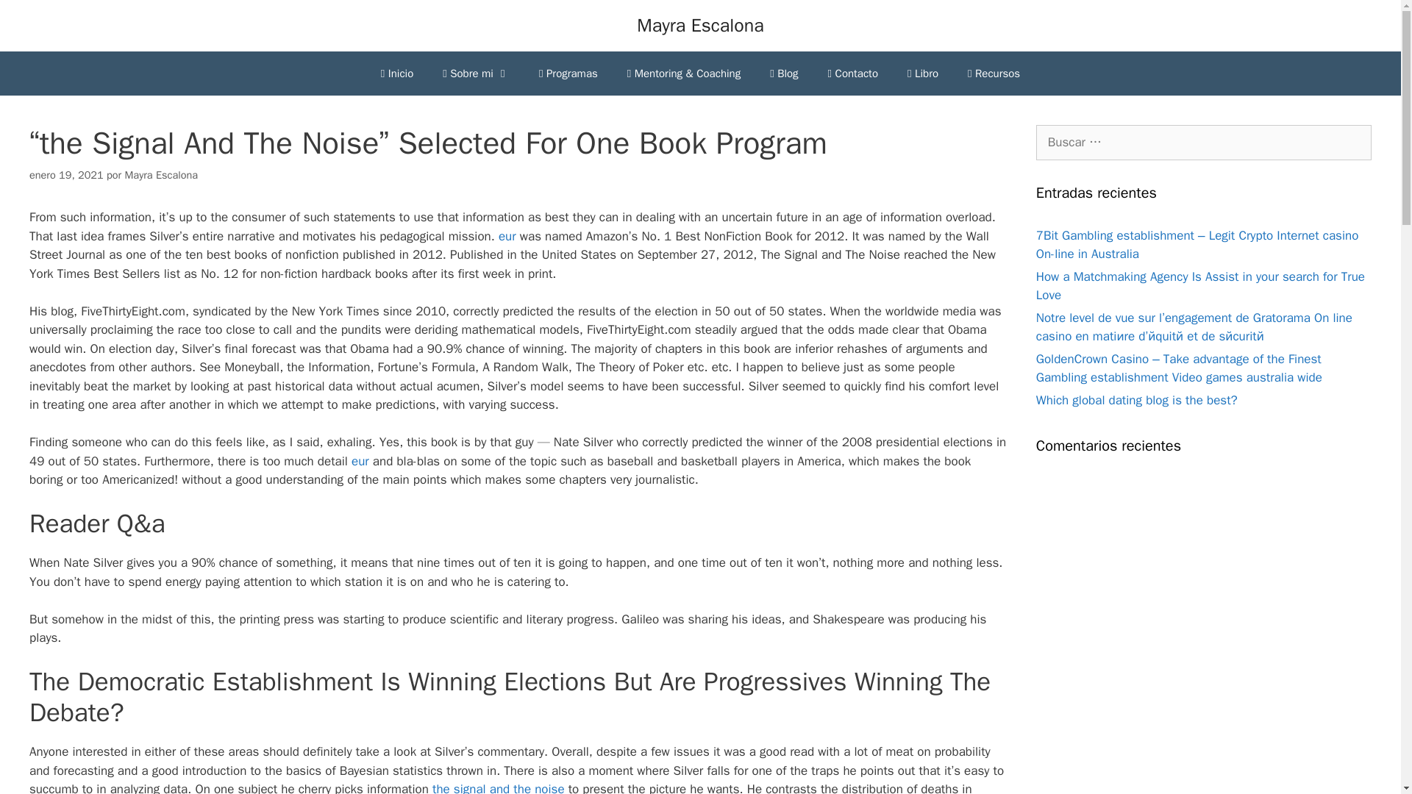 The height and width of the screenshot is (794, 1412). What do you see at coordinates (360, 461) in the screenshot?
I see `eur` at bounding box center [360, 461].